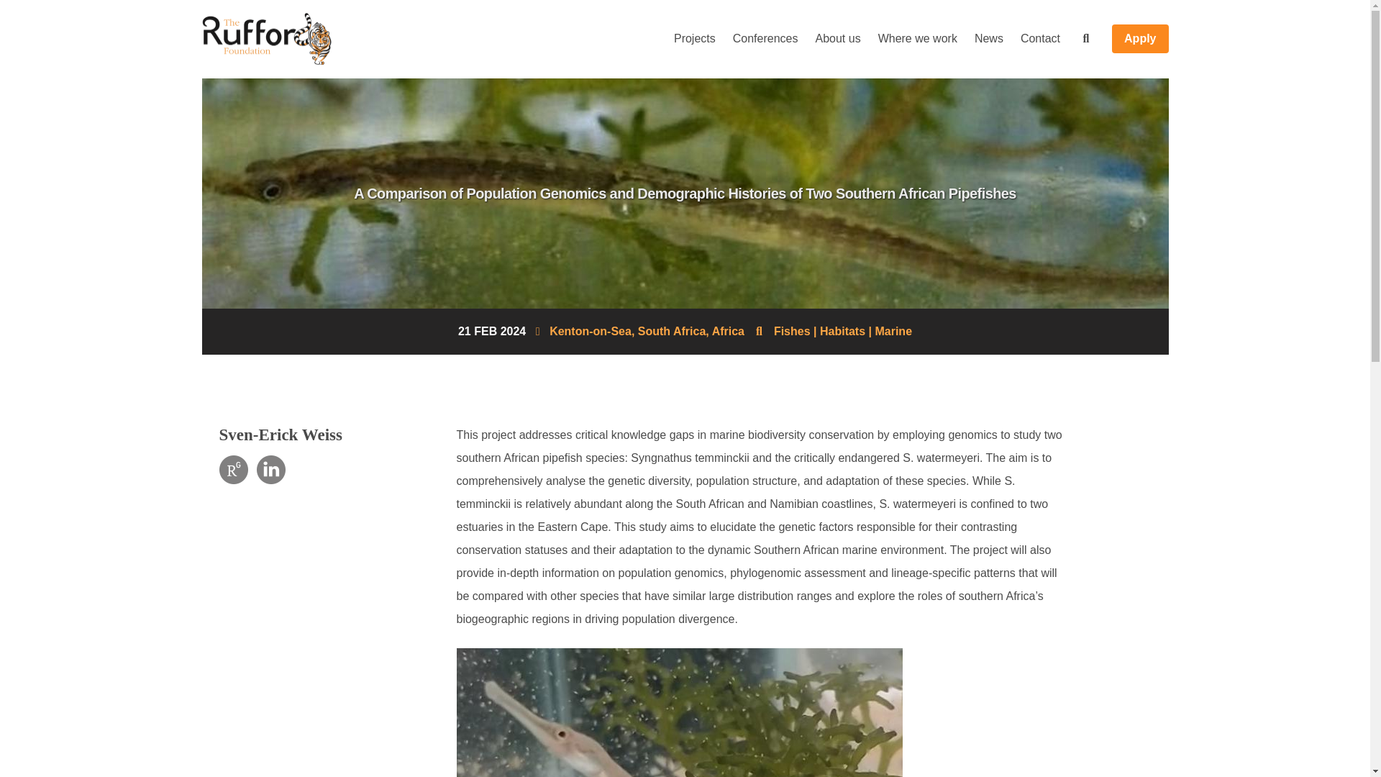 The image size is (1381, 777). What do you see at coordinates (728, 331) in the screenshot?
I see `Africa` at bounding box center [728, 331].